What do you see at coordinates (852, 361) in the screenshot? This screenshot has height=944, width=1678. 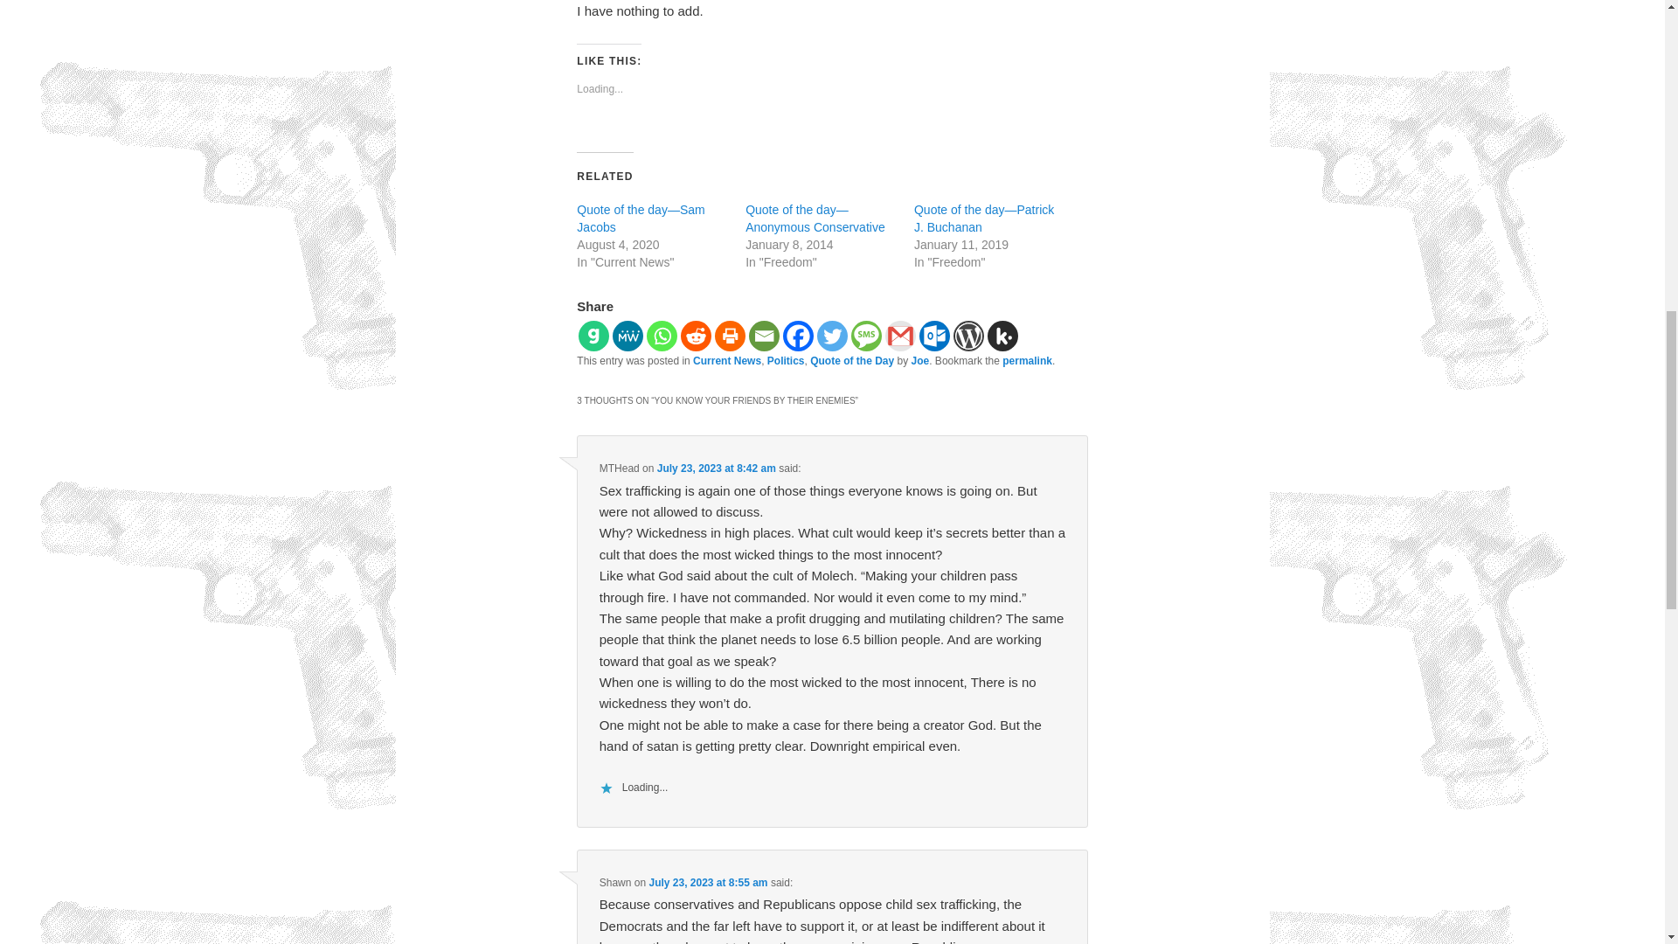 I see `Quote of the Day` at bounding box center [852, 361].